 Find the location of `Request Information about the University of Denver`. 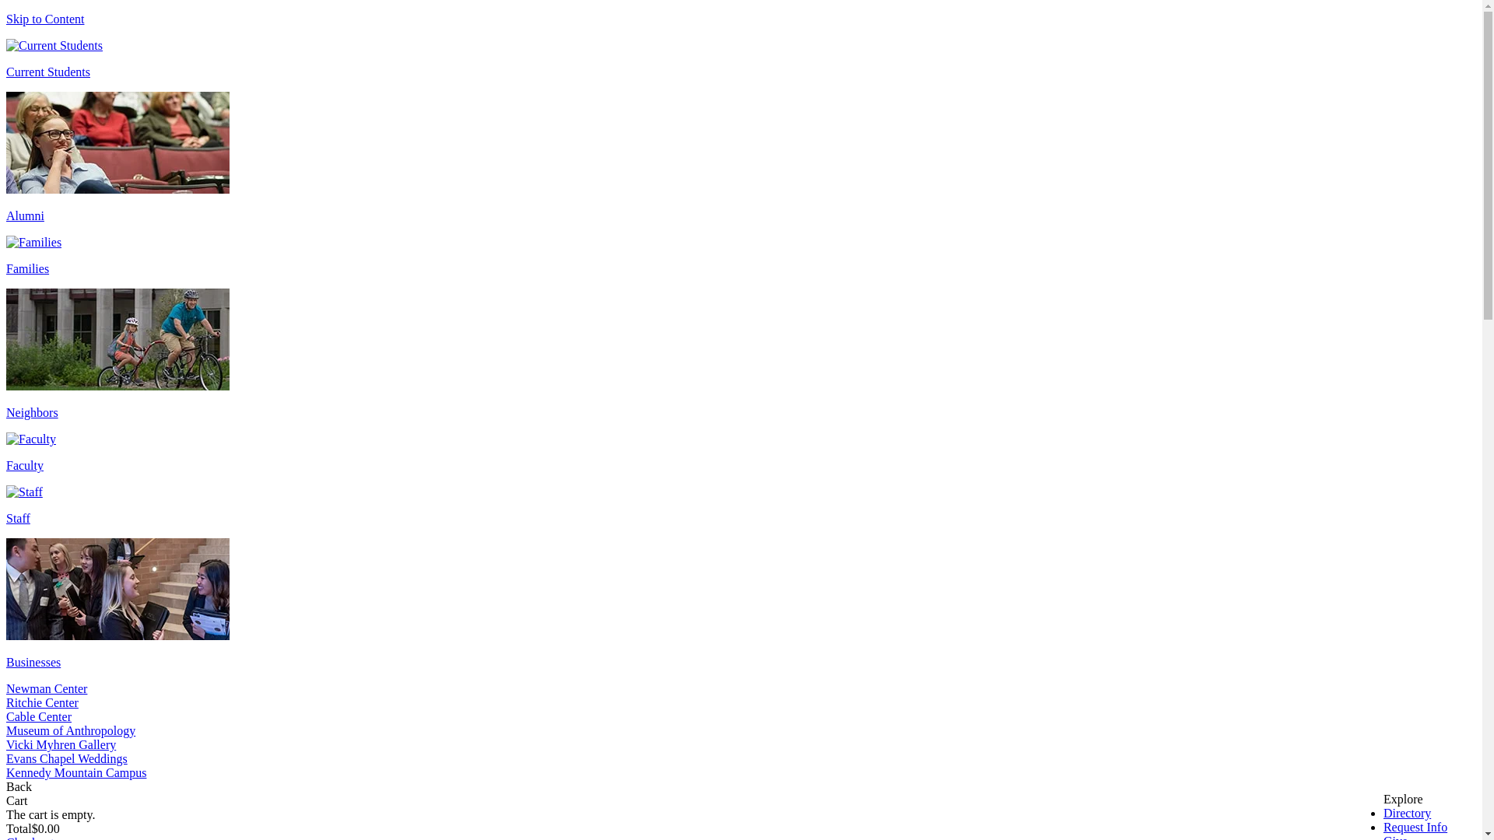

Request Information about the University of Denver is located at coordinates (1415, 828).